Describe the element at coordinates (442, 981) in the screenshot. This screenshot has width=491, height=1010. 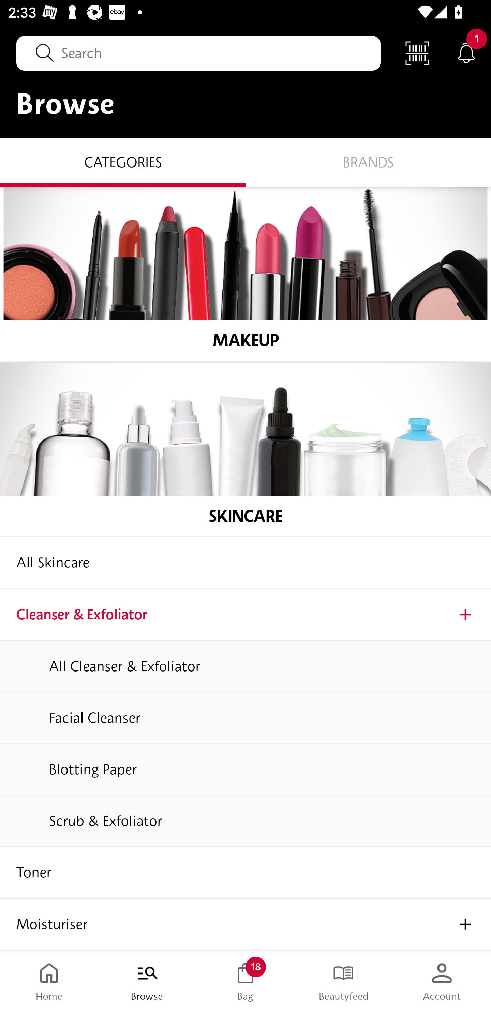
I see `Account` at that location.